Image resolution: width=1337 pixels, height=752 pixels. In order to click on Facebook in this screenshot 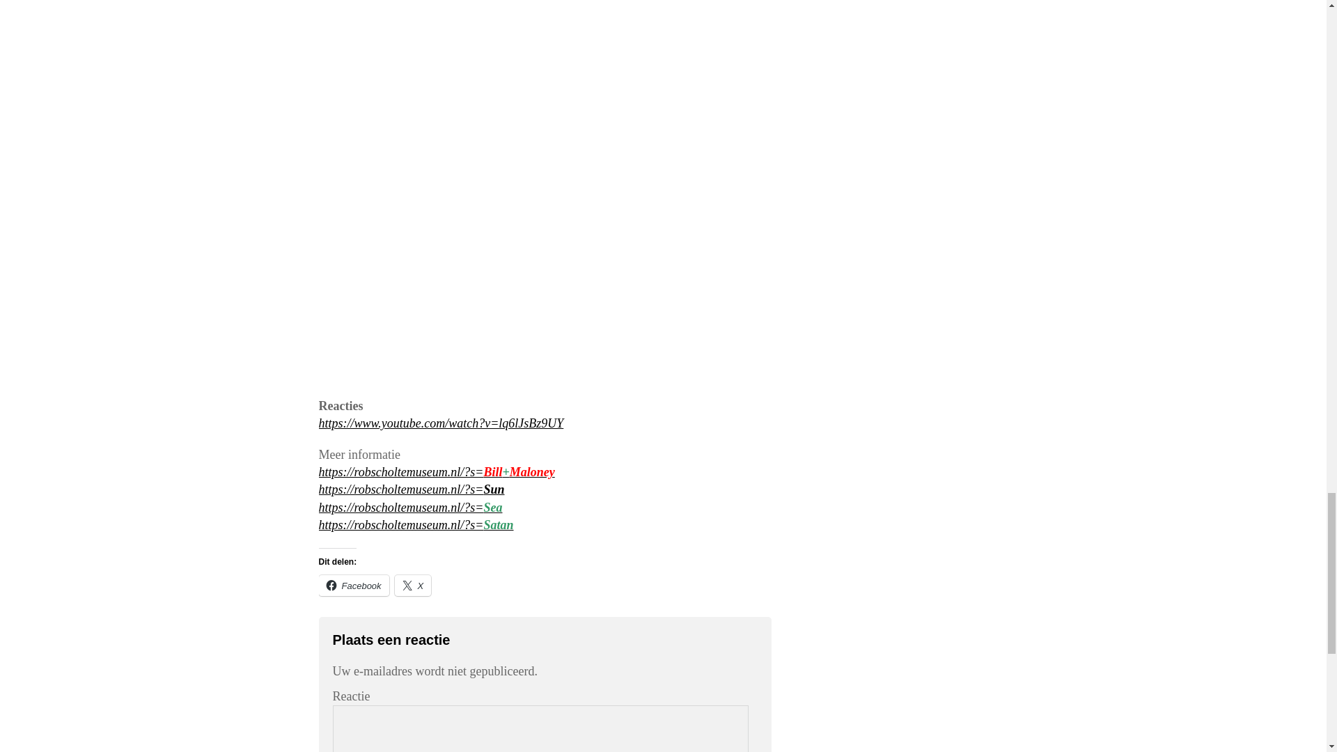, I will do `click(354, 586)`.